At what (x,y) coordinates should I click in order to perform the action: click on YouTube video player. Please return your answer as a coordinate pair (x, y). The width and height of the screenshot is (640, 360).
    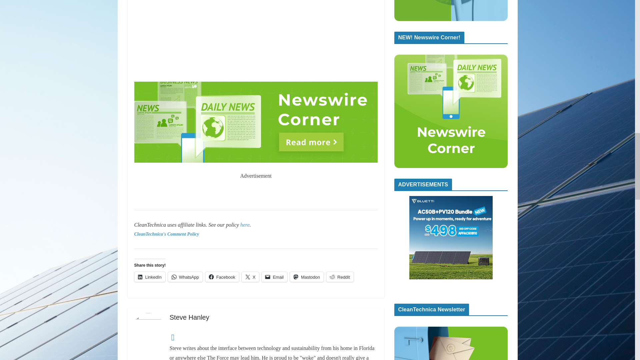
    Looking at the image, I should click on (255, 39).